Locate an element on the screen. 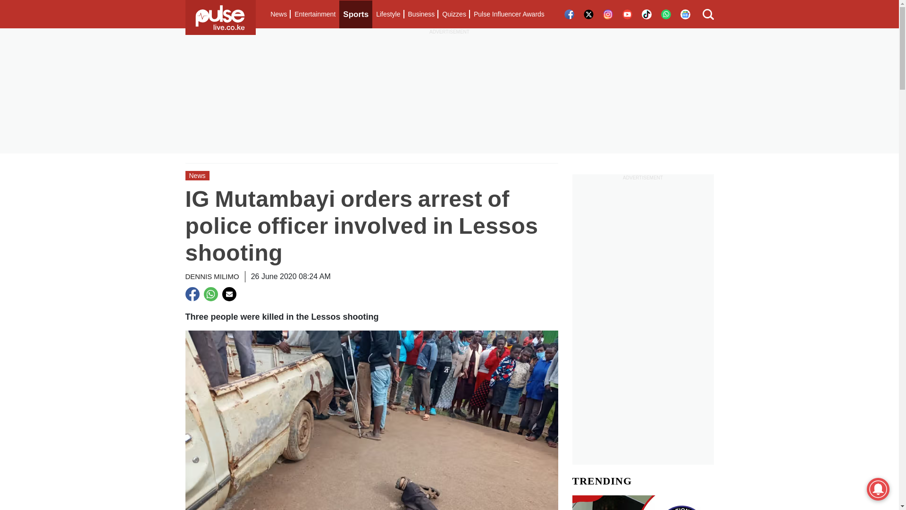 The width and height of the screenshot is (906, 510). Business is located at coordinates (421, 14).